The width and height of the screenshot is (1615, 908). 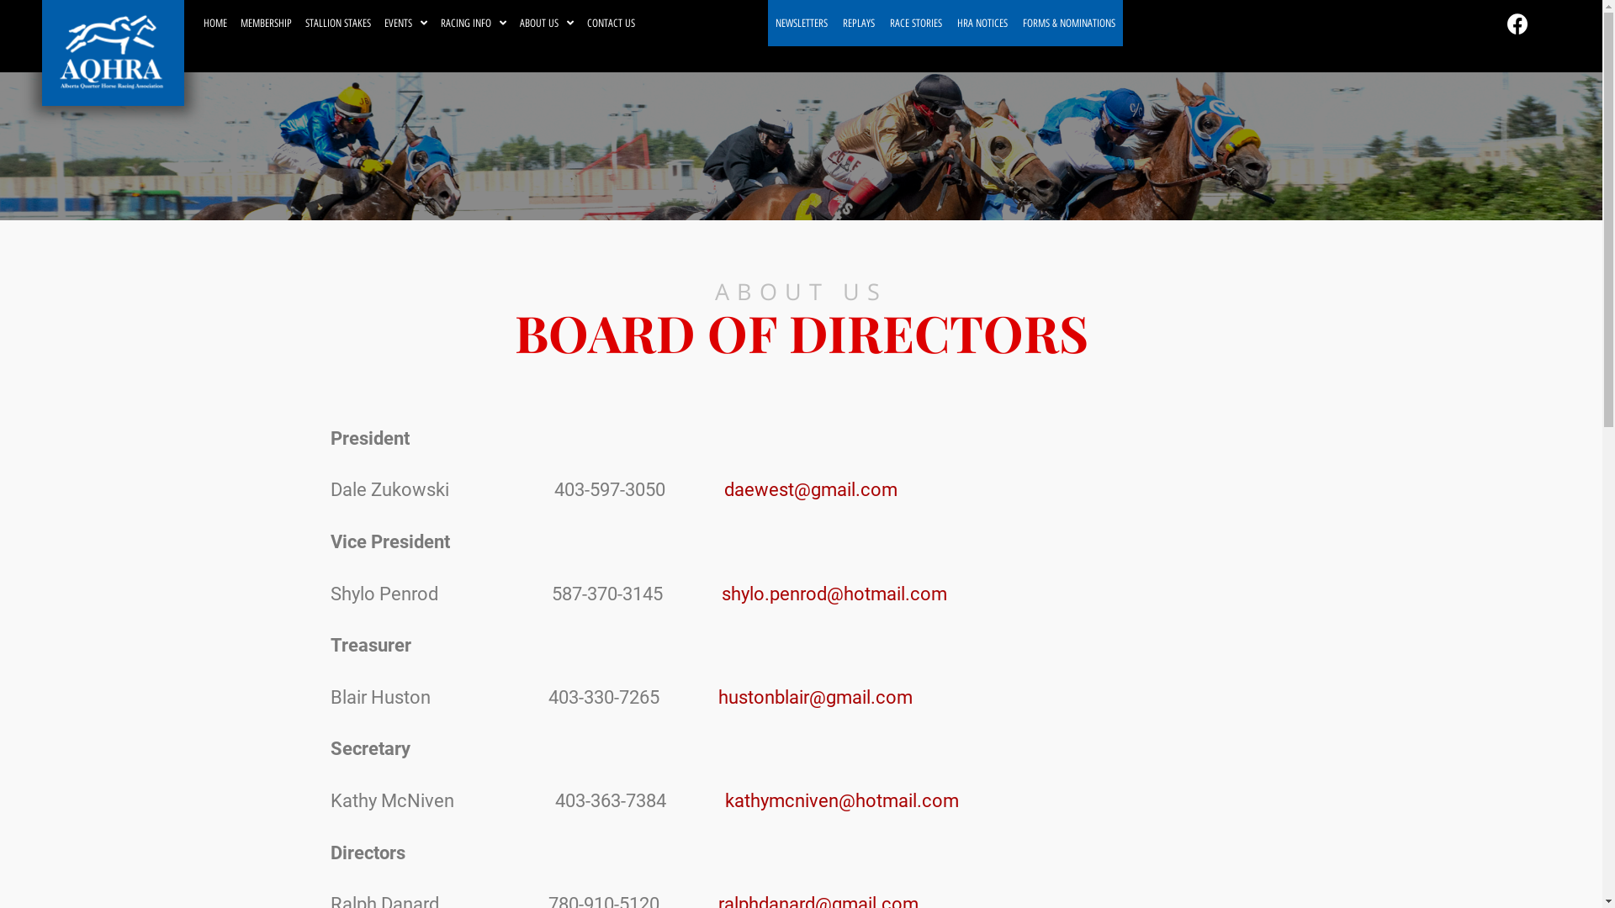 I want to click on HRA NOTICES, so click(x=982, y=24).